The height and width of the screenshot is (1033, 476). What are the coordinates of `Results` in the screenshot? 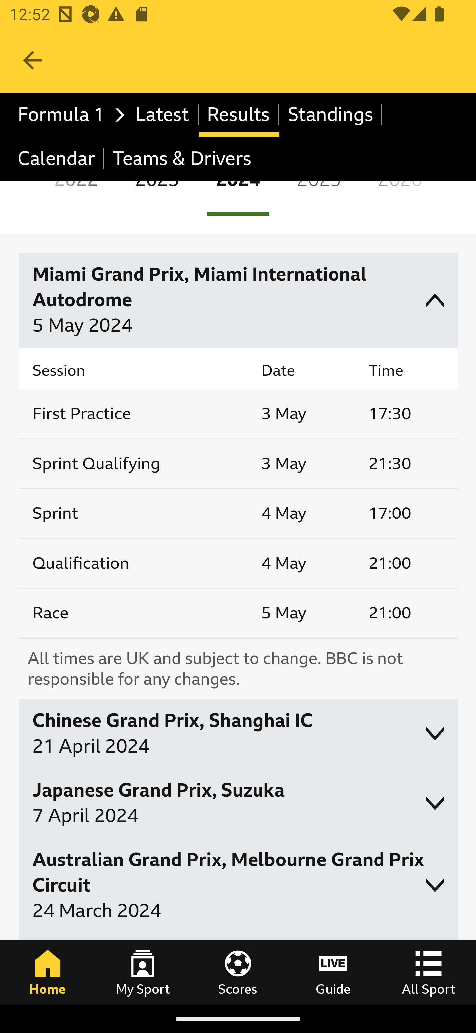 It's located at (239, 115).